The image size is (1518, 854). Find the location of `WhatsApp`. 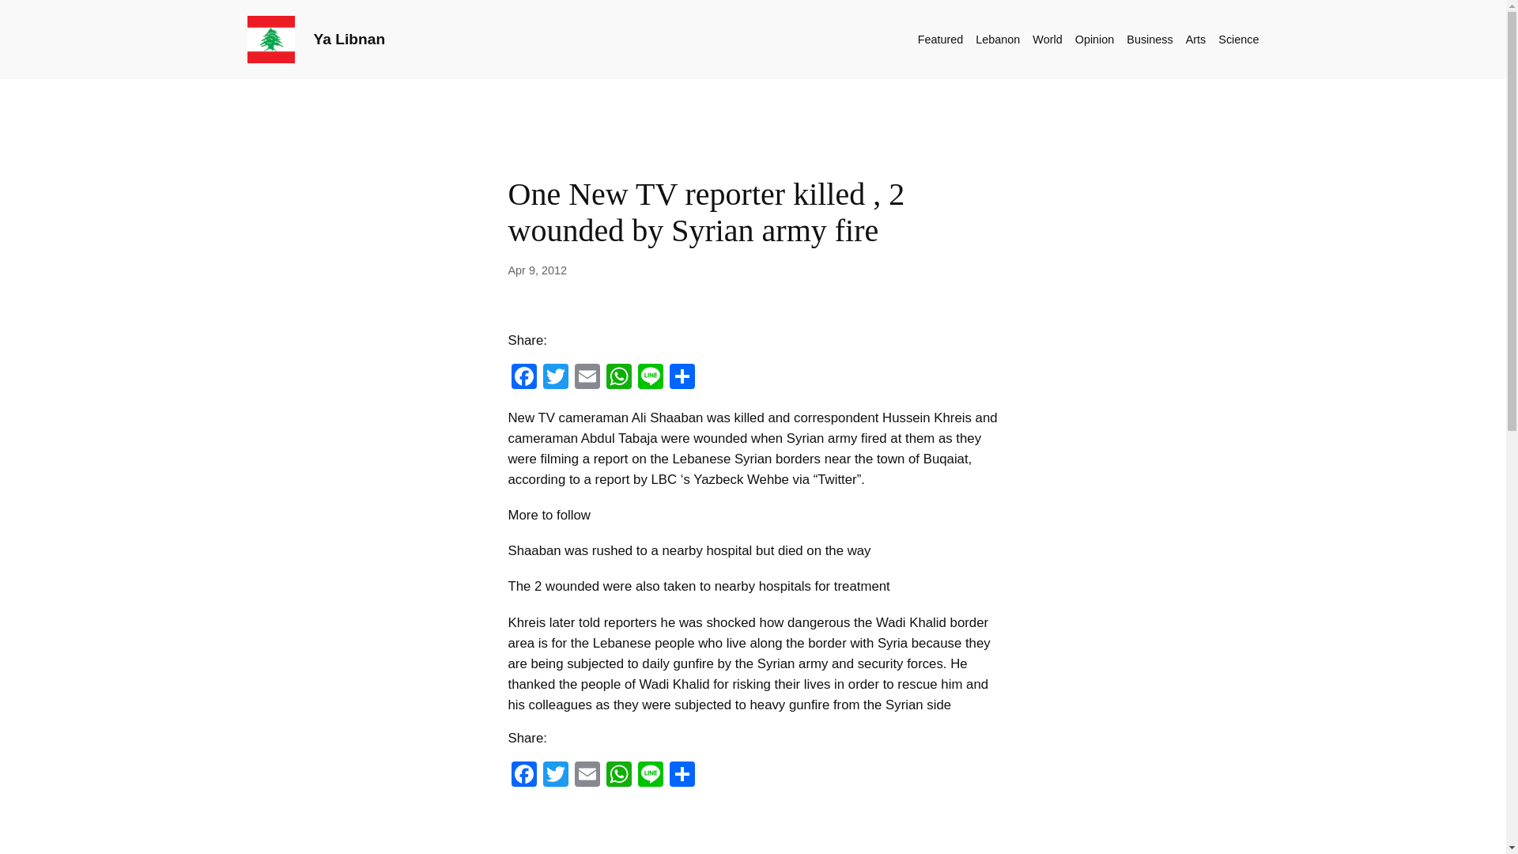

WhatsApp is located at coordinates (618, 378).